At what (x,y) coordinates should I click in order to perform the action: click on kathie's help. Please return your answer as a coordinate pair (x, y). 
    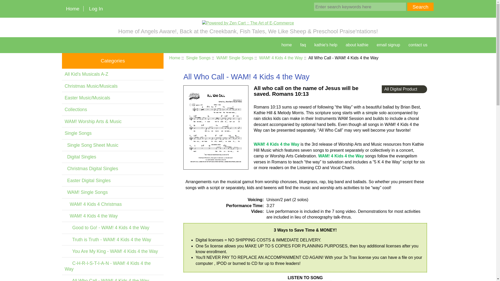
    Looking at the image, I should click on (326, 45).